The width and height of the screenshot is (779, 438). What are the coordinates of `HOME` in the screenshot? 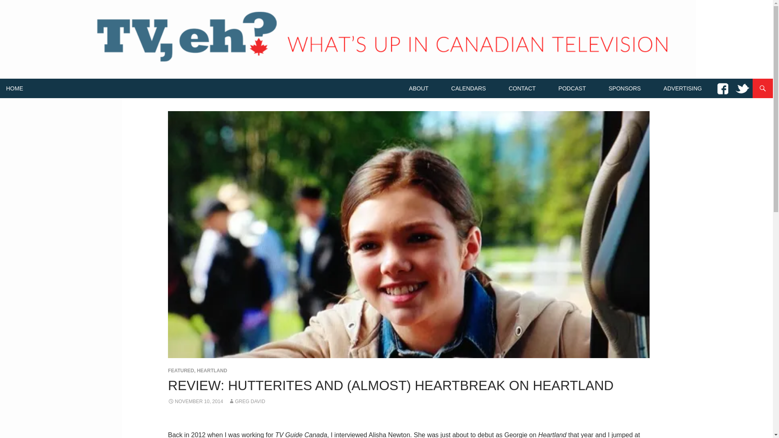 It's located at (15, 88).